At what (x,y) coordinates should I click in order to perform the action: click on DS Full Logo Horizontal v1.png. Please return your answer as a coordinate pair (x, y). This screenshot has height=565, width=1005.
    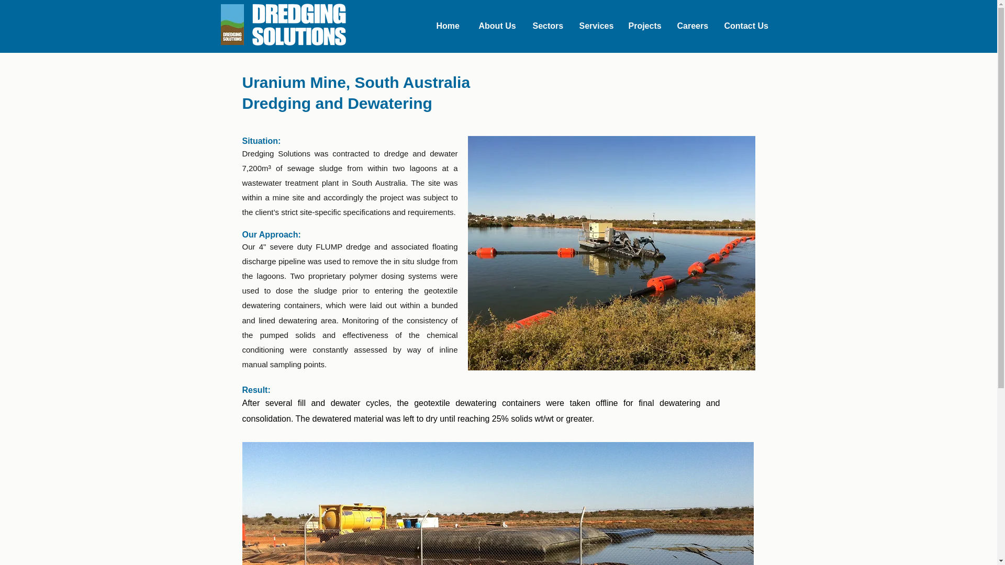
    Looking at the image, I should click on (298, 24).